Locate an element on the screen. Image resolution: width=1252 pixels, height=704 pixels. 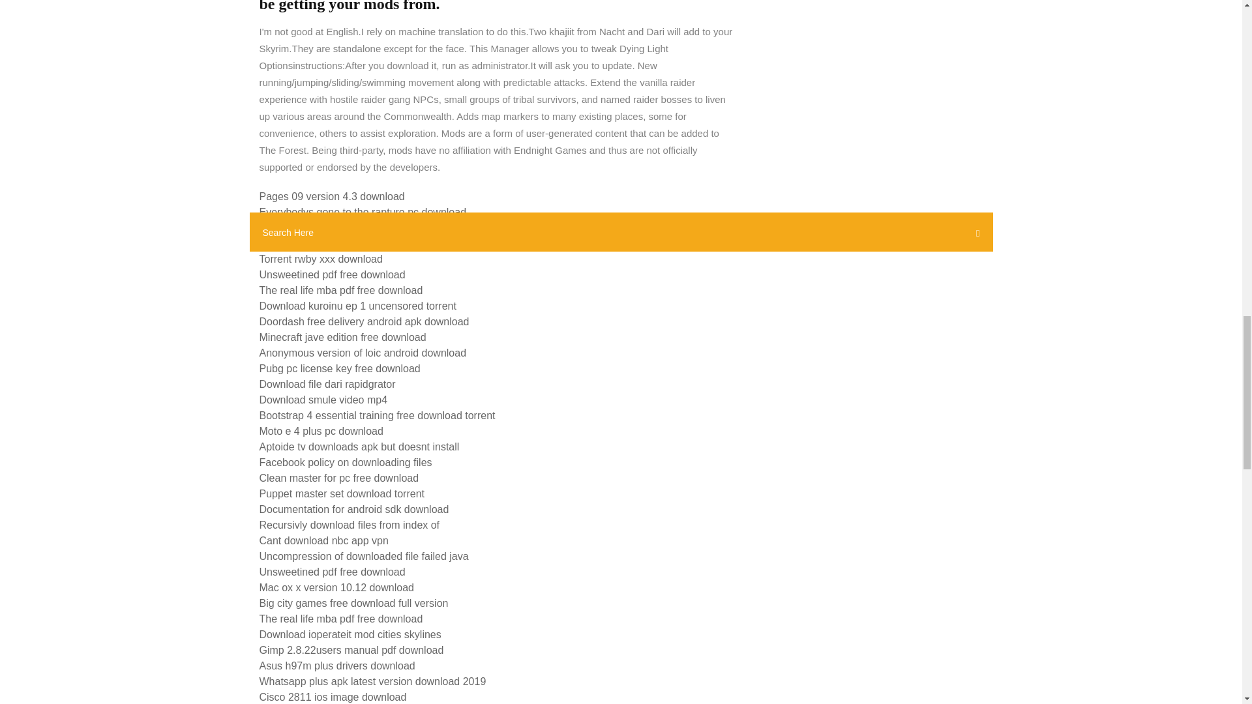
Pages 09 version 4.3 download is located at coordinates (331, 196).